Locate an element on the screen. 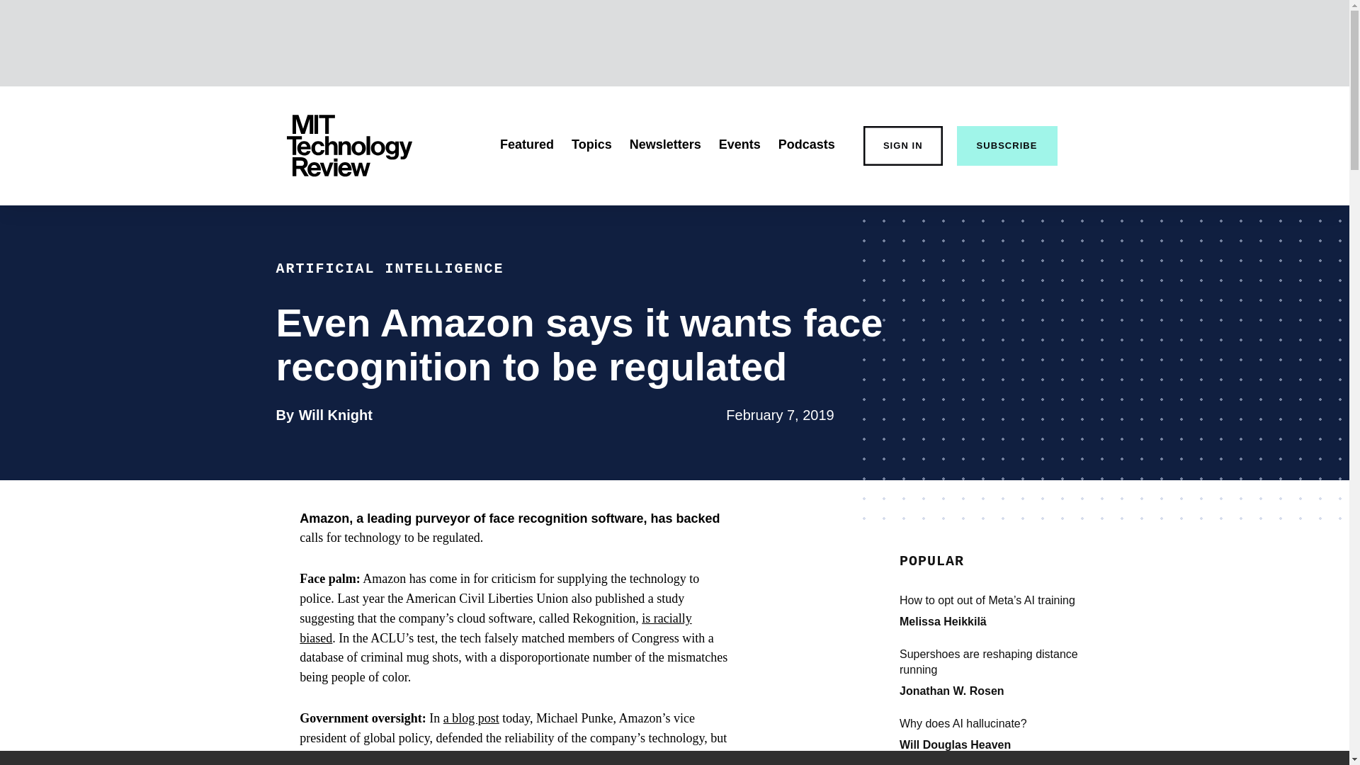  Will Douglas Heaven is located at coordinates (470, 718).